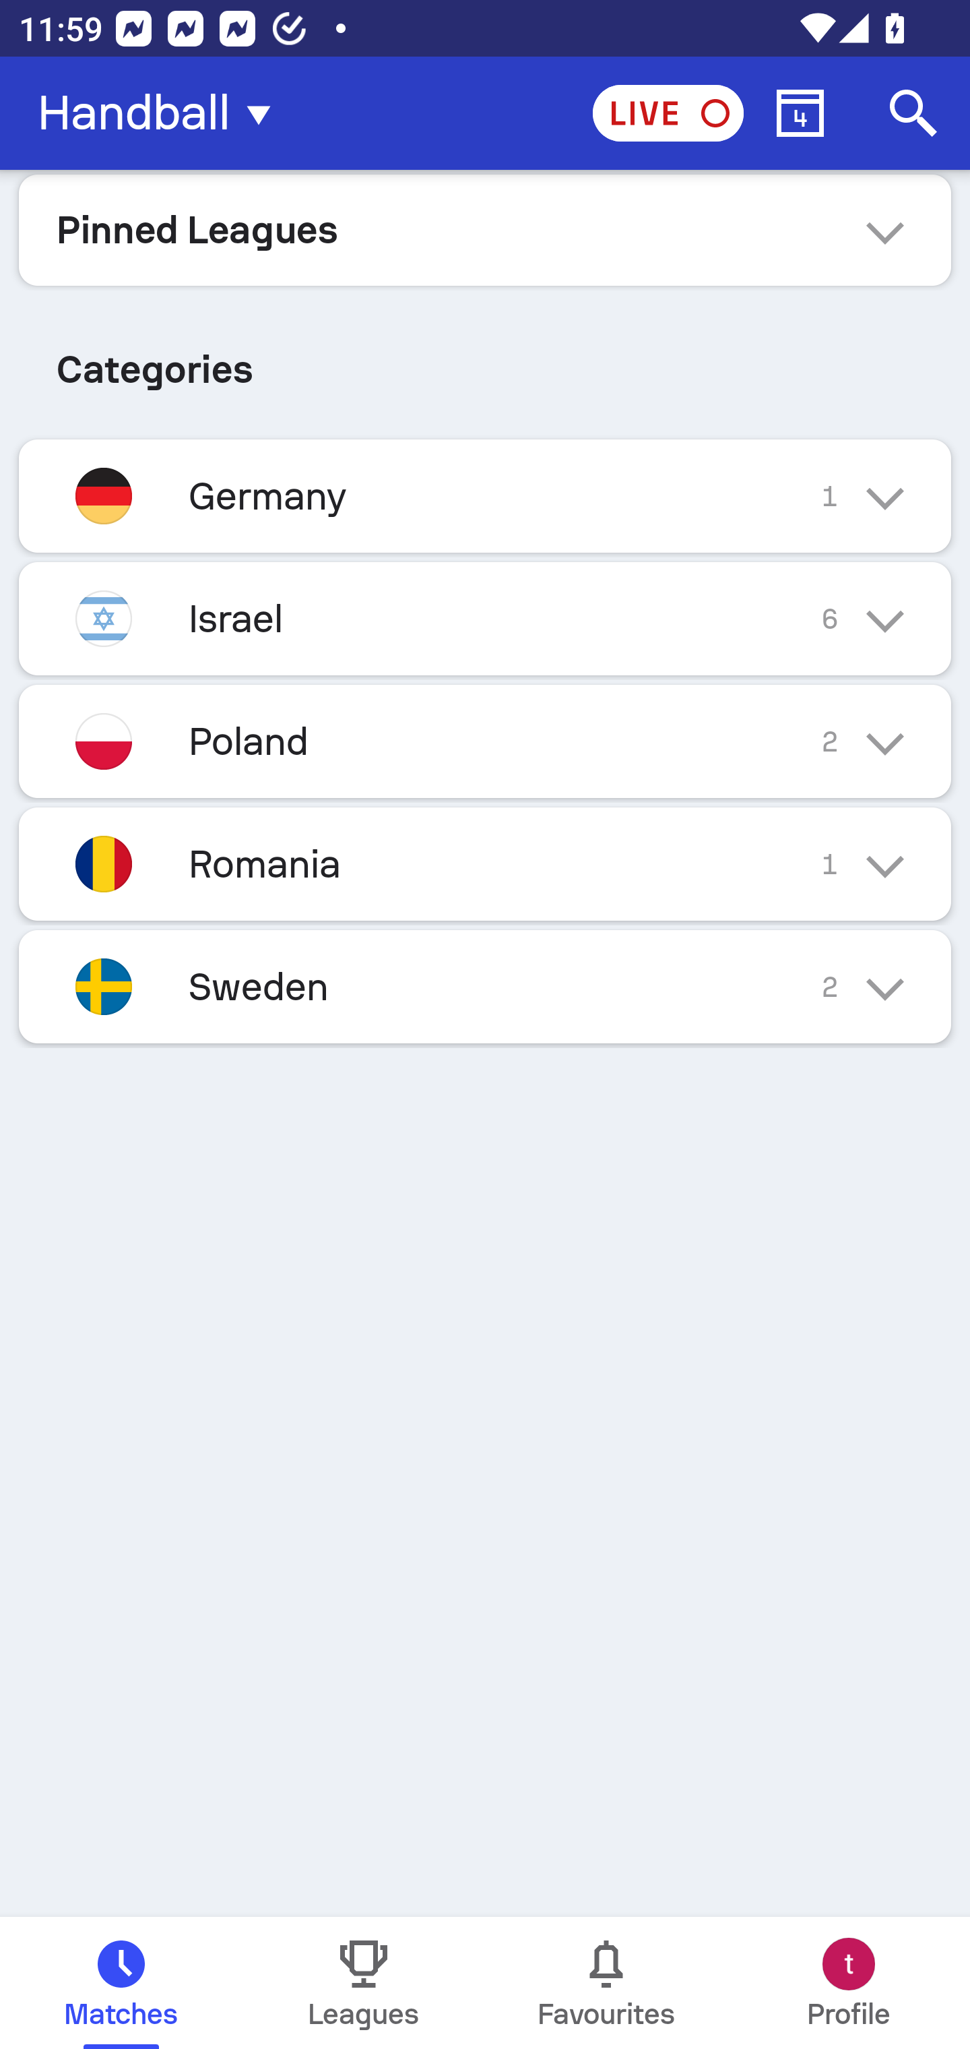 This screenshot has width=970, height=2049. I want to click on Handball, so click(162, 113).